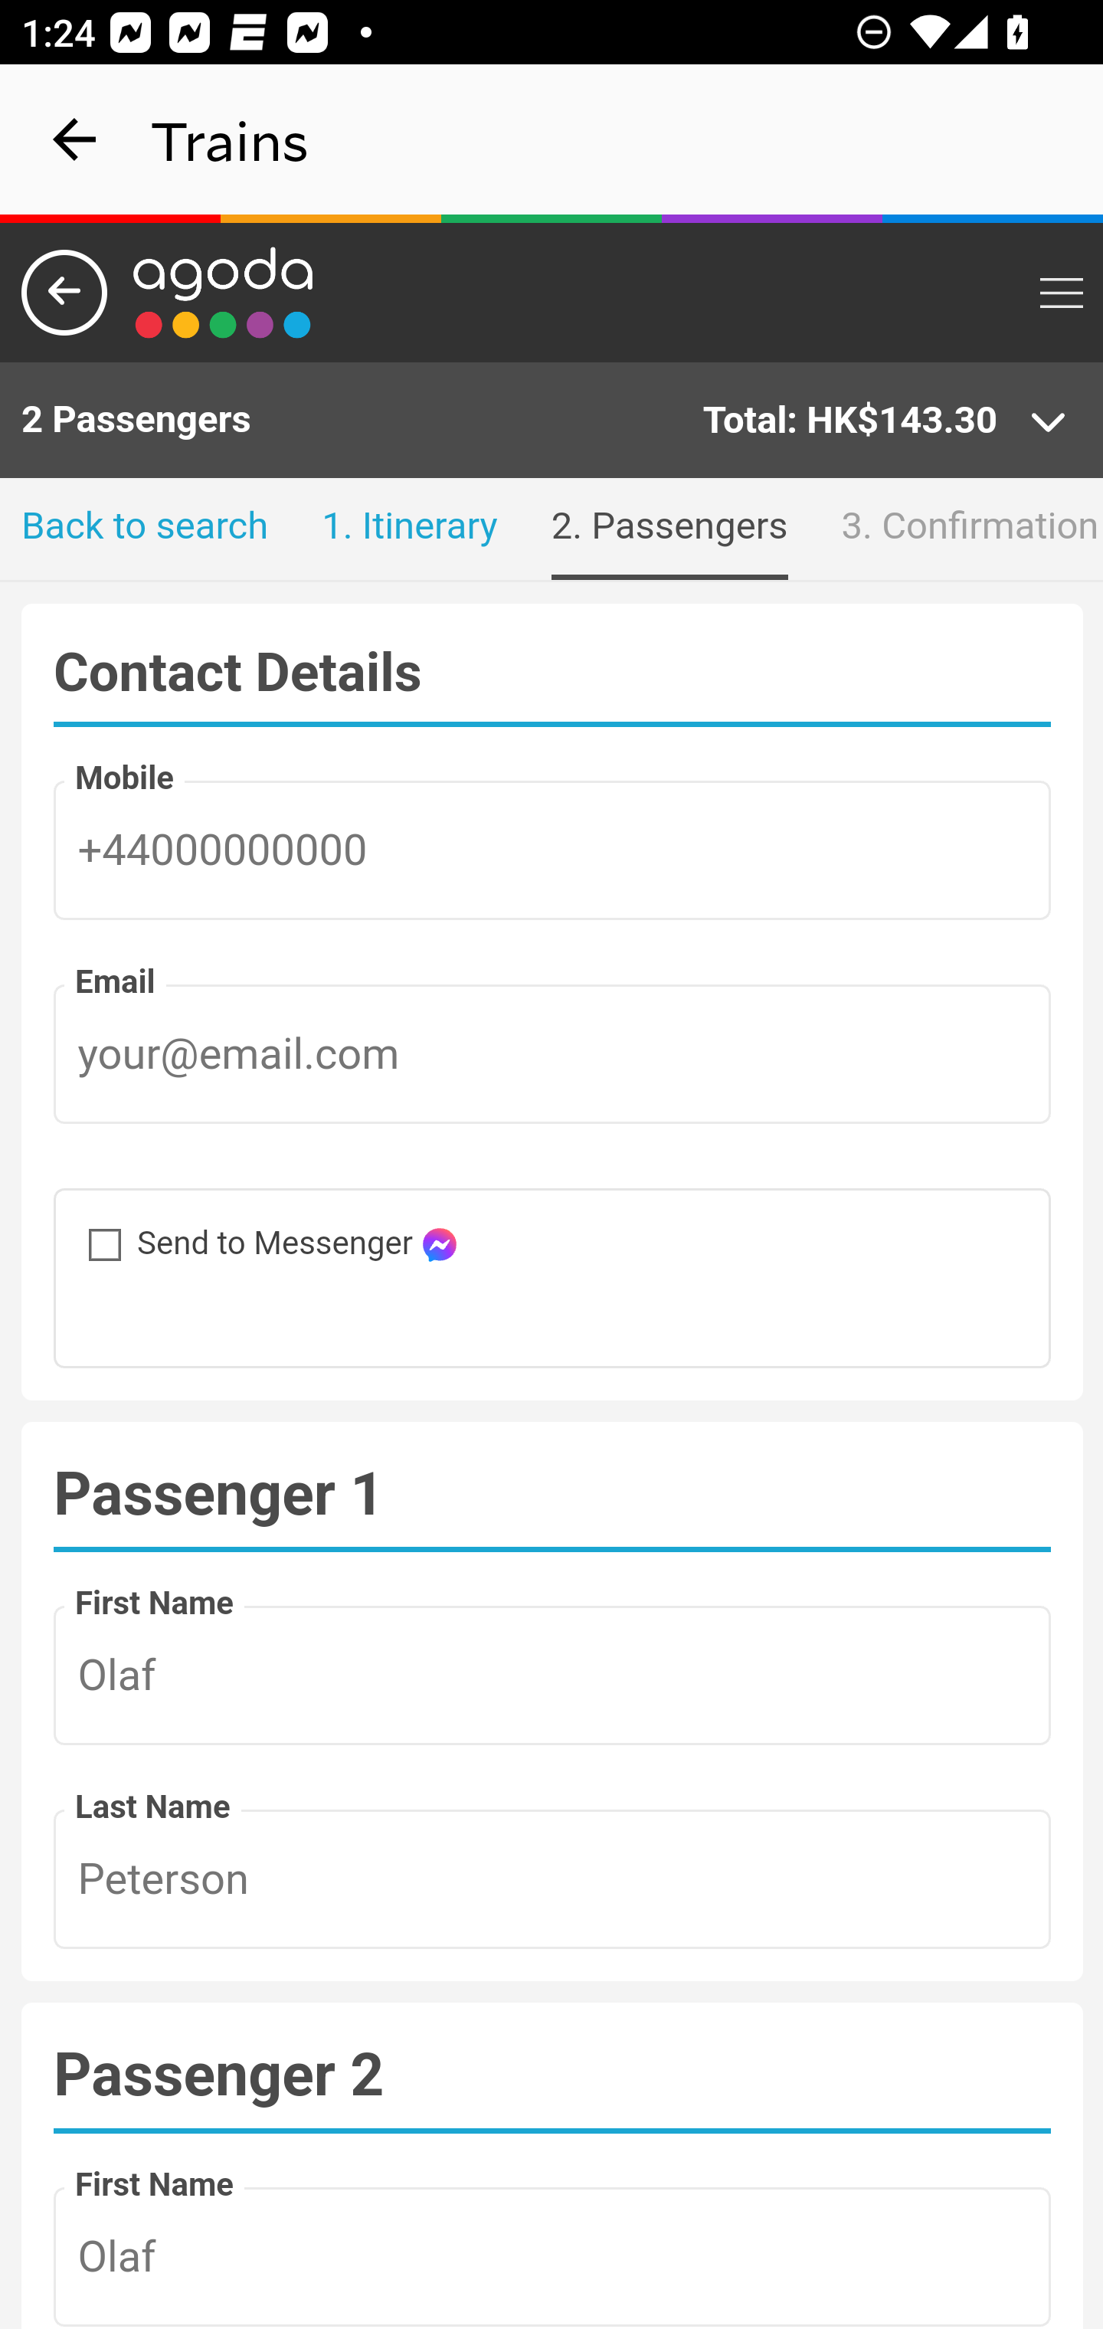  I want to click on Back to search, so click(146, 529).